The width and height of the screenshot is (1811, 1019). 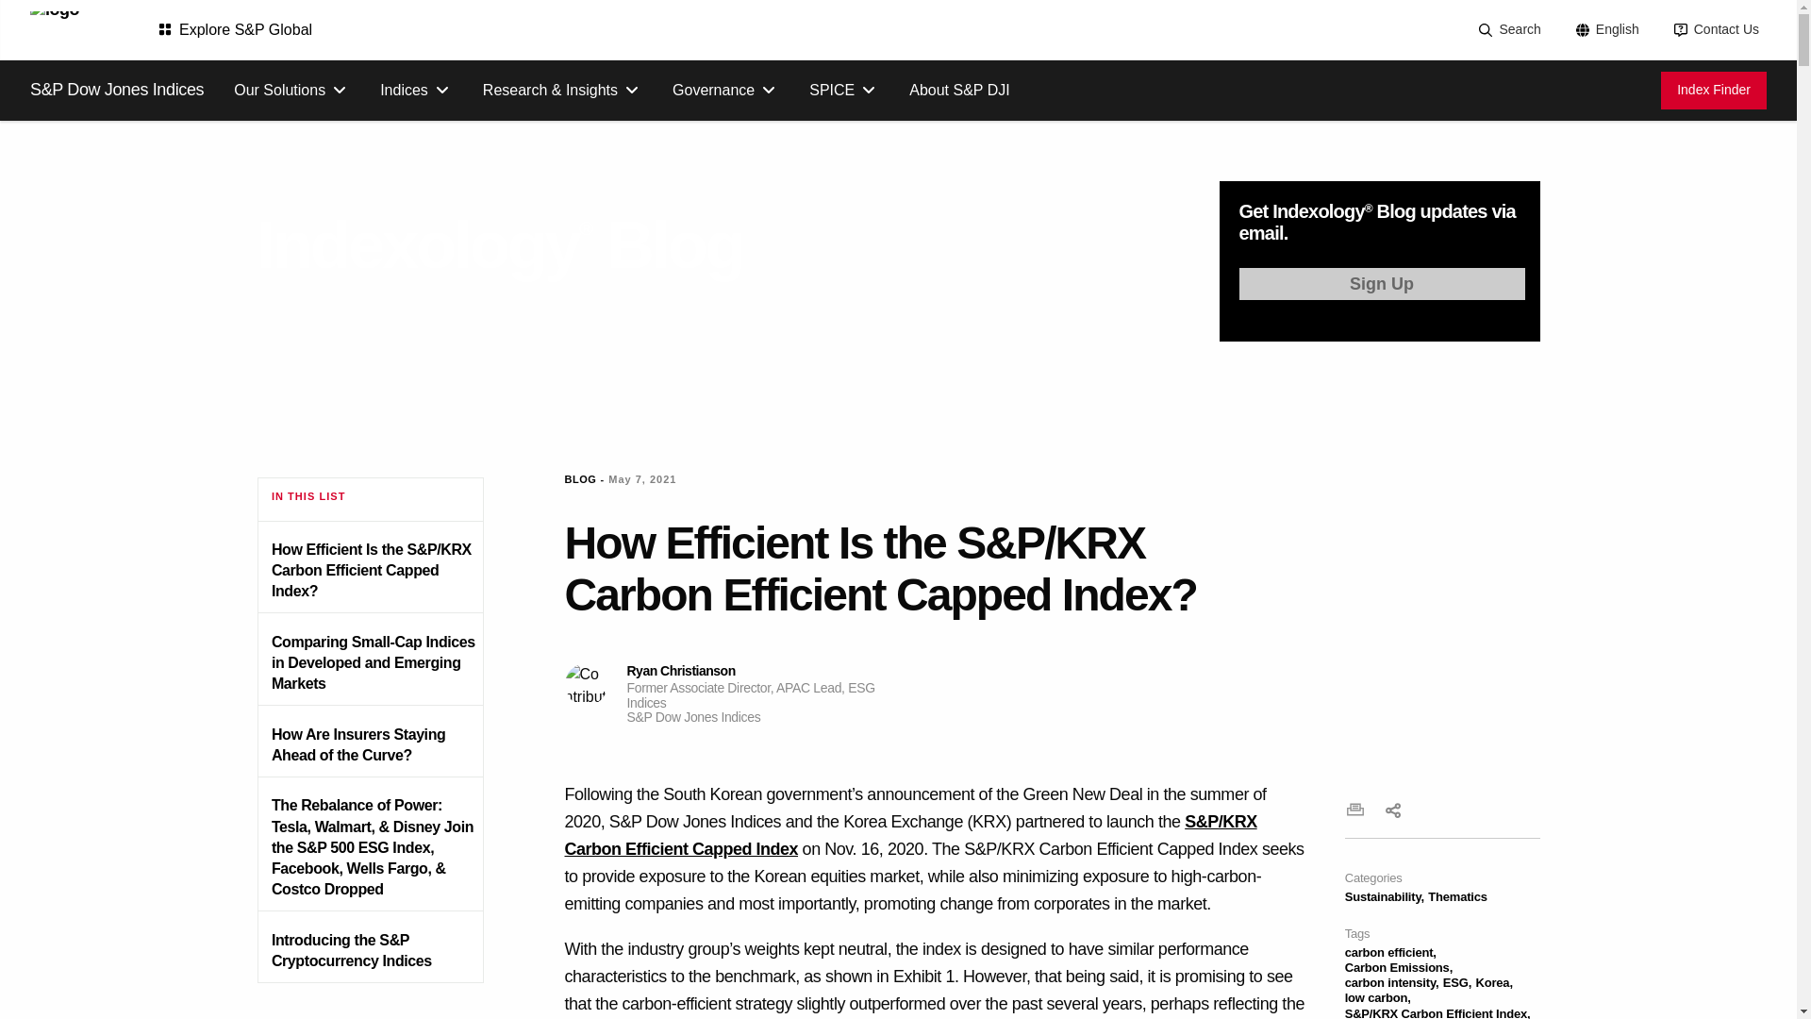 I want to click on View all posts in Thematics, so click(x=1457, y=896).